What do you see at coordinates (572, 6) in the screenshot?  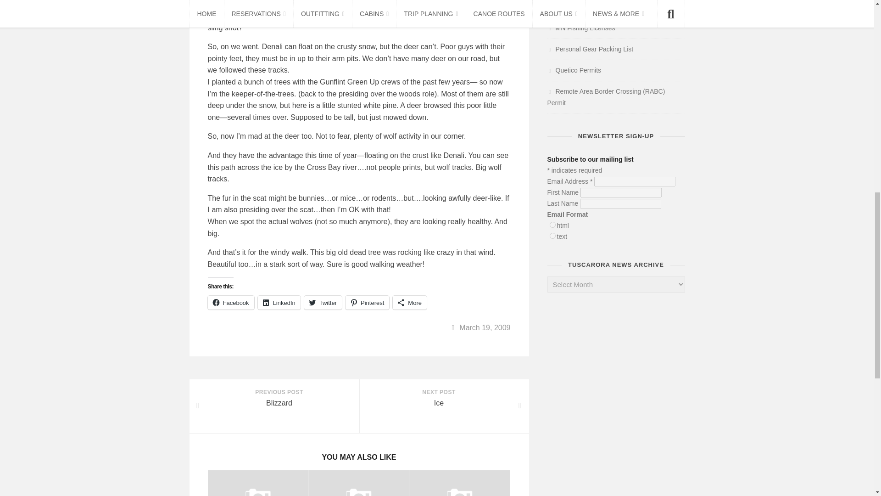 I see `Suggested Canoe Routes` at bounding box center [572, 6].